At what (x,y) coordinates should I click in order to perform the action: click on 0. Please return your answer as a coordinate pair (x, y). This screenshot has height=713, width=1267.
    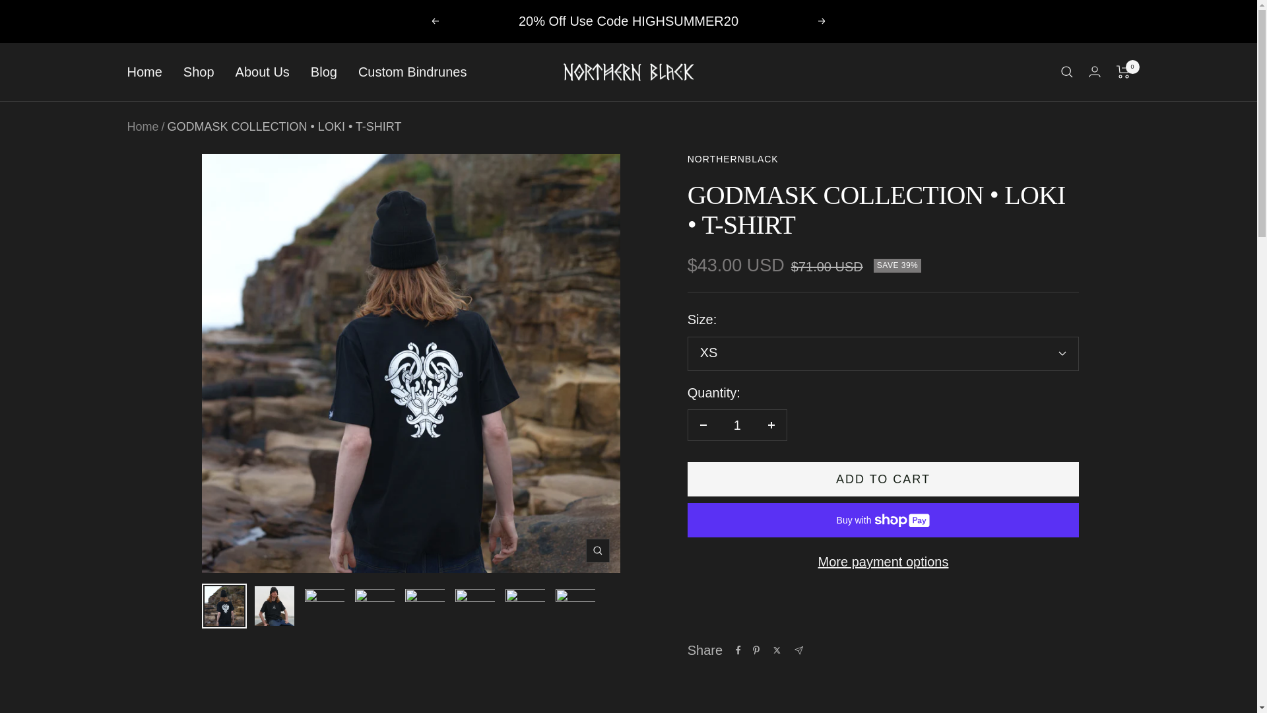
    Looking at the image, I should click on (1123, 71).